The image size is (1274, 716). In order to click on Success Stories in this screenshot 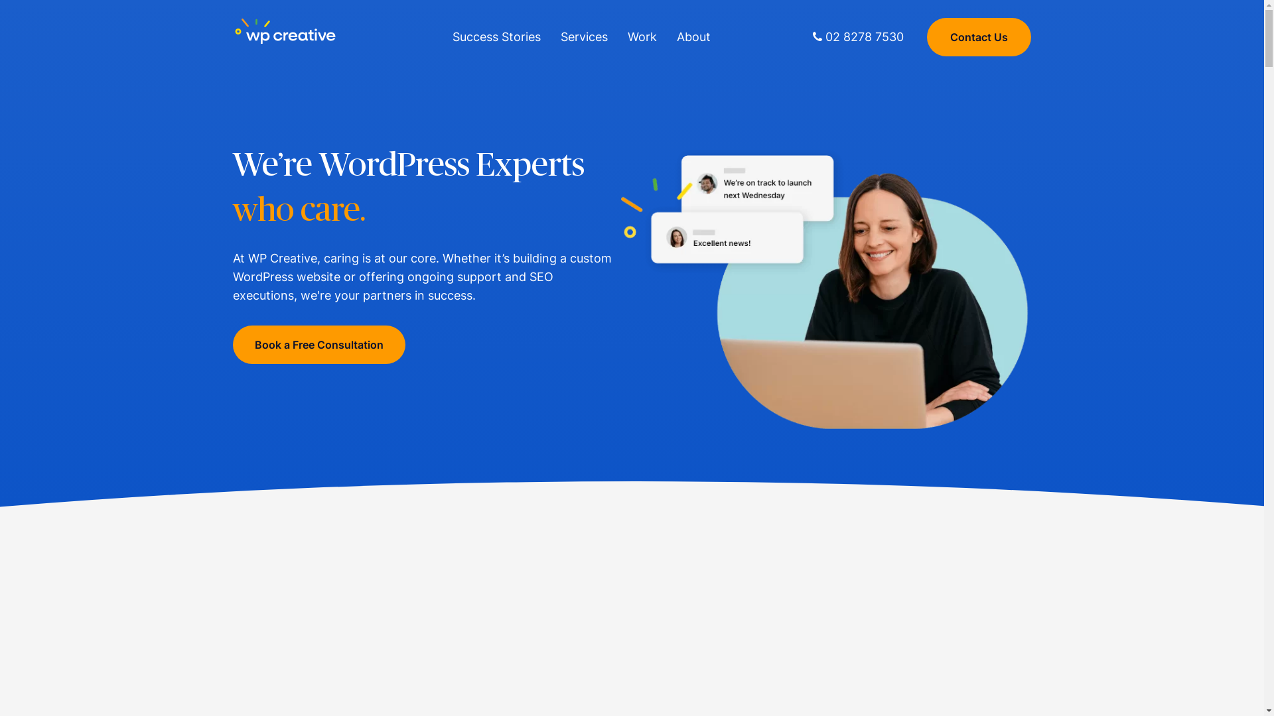, I will do `click(496, 37)`.